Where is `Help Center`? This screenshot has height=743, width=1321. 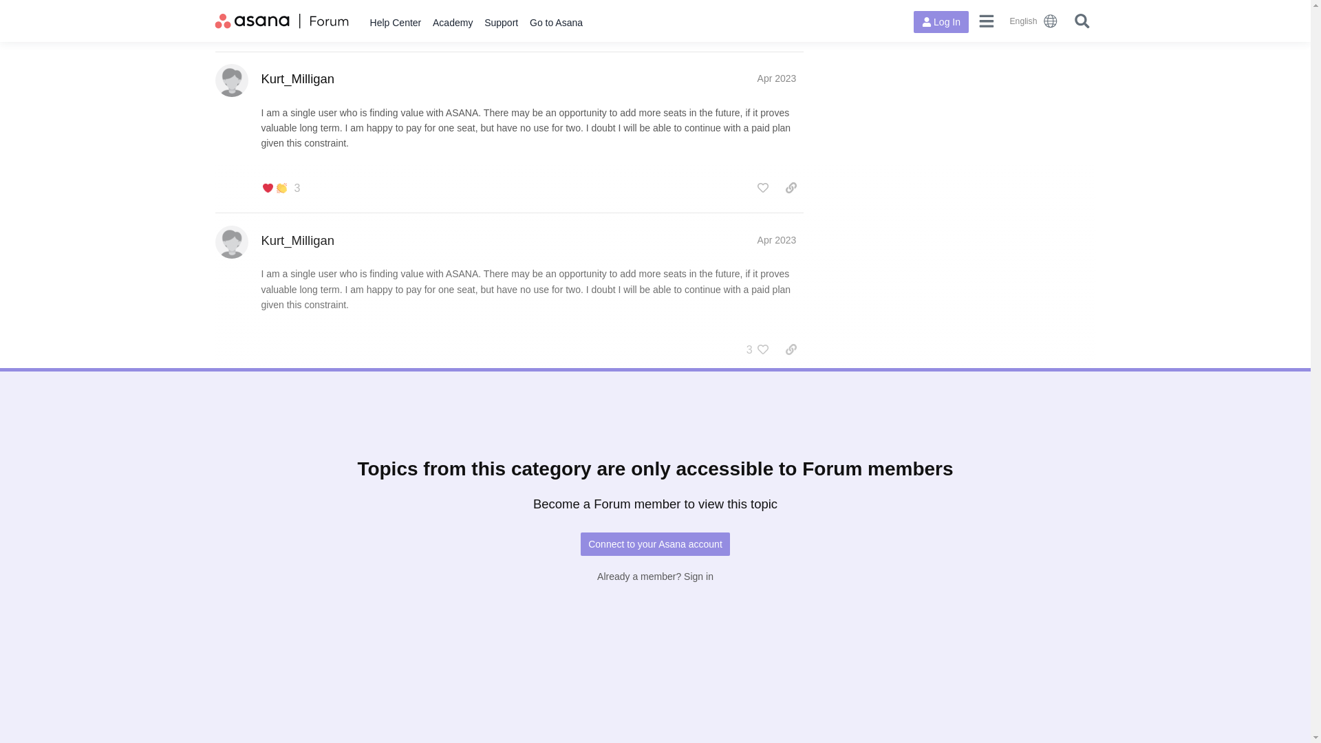
Help Center is located at coordinates (395, 23).